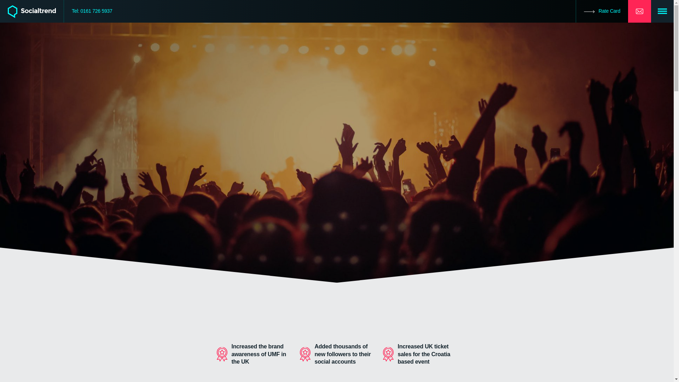 The width and height of the screenshot is (679, 382). Describe the element at coordinates (92, 11) in the screenshot. I see `Tel: 0161 726 5937` at that location.